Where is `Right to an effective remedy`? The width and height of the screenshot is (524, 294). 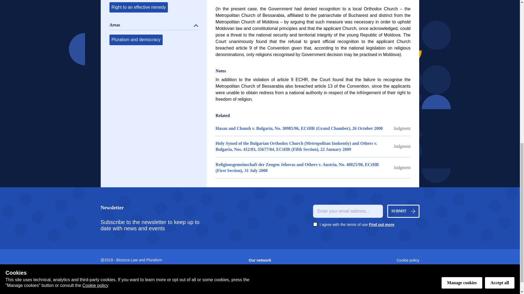
Right to an effective remedy is located at coordinates (138, 7).